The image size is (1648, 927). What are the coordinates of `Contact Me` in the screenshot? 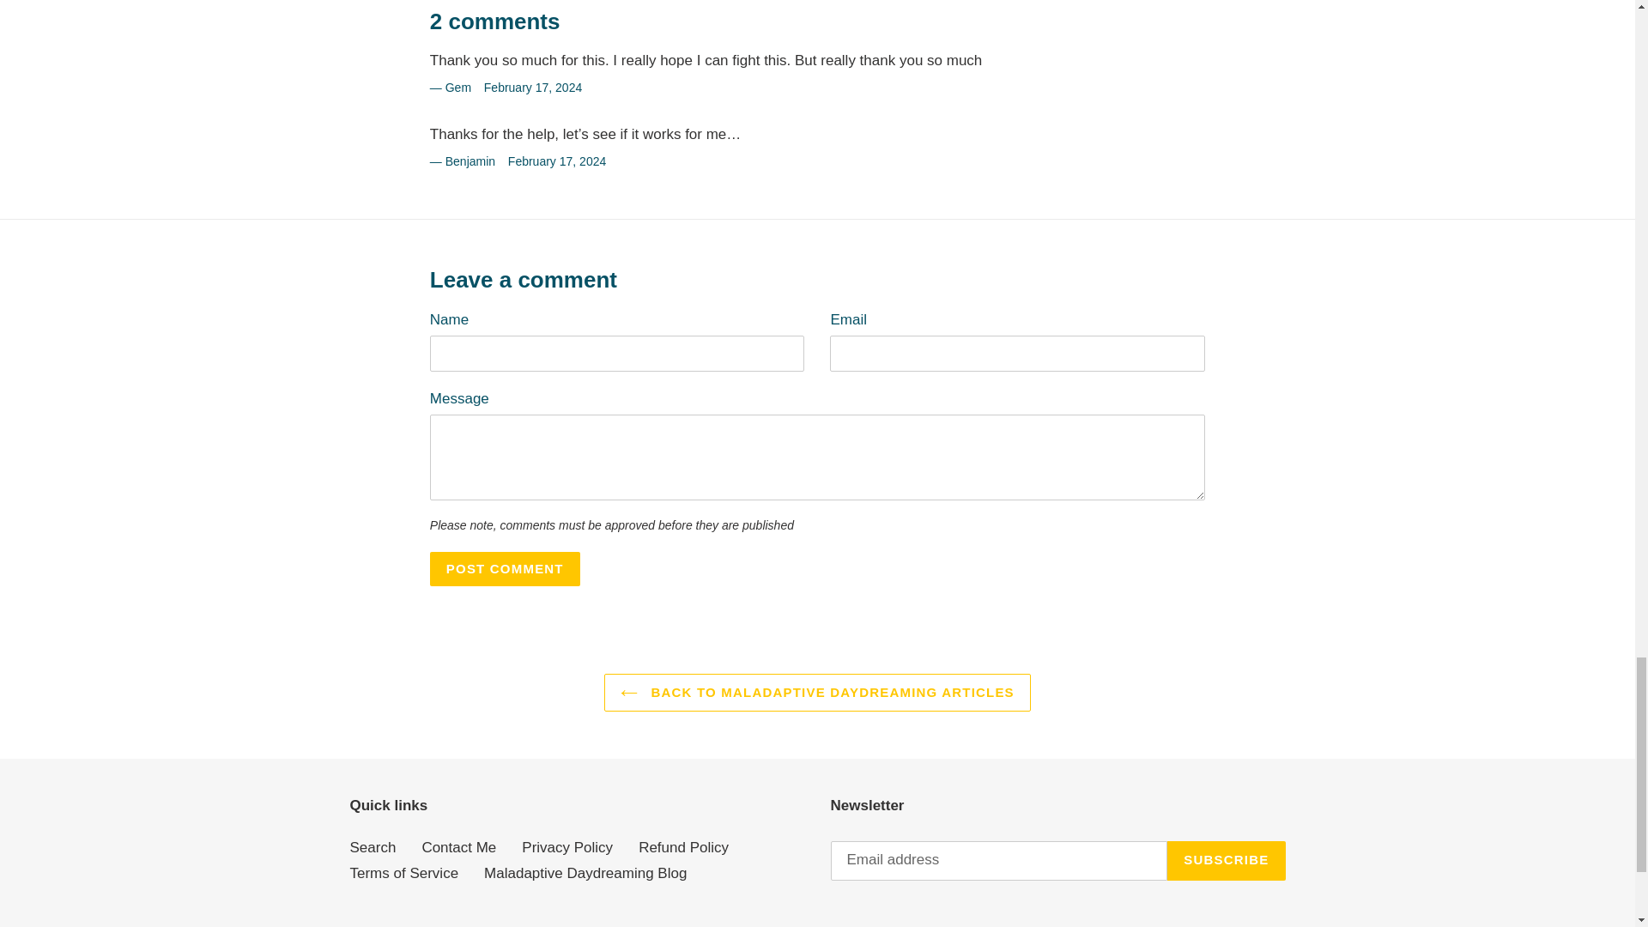 It's located at (458, 847).